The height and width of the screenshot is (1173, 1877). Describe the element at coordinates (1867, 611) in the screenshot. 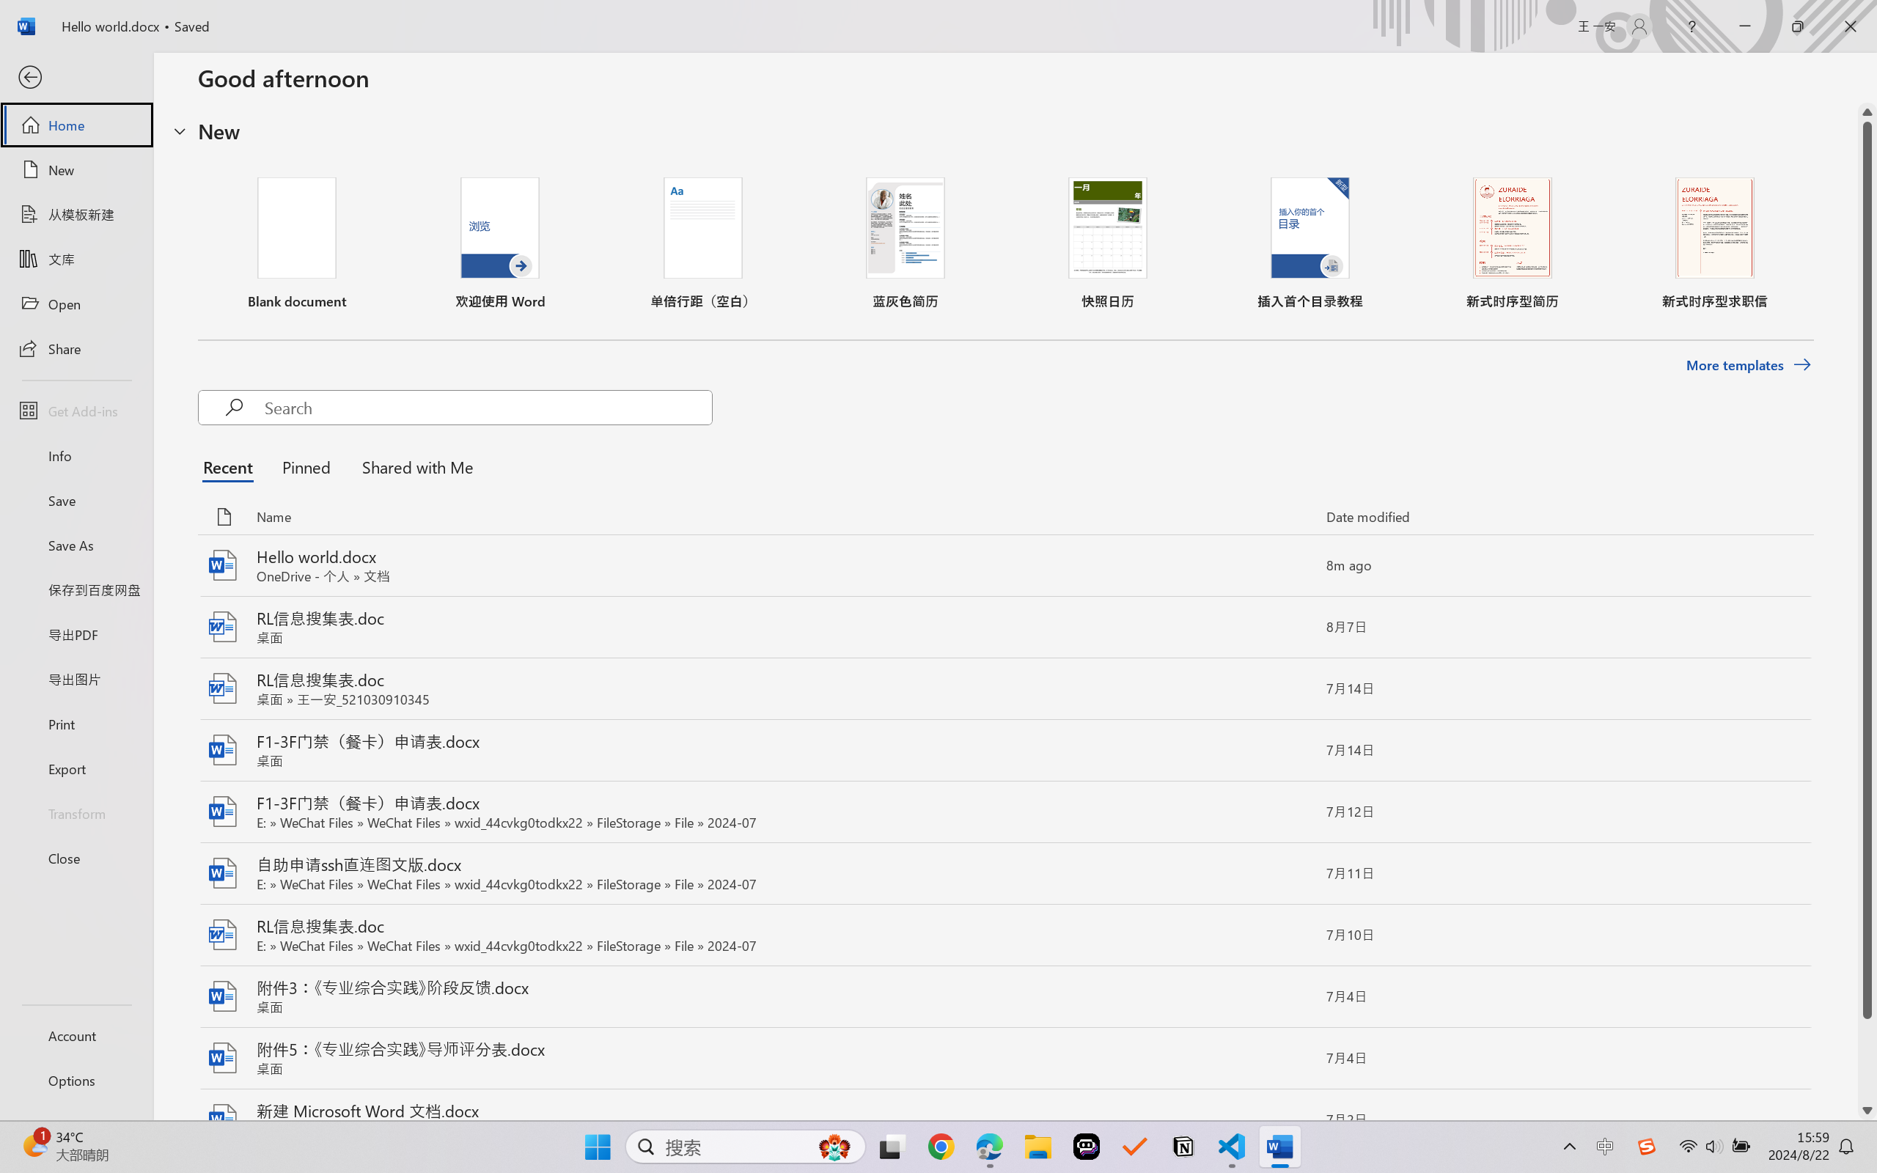

I see `Class: NetUIScrollBar` at that location.